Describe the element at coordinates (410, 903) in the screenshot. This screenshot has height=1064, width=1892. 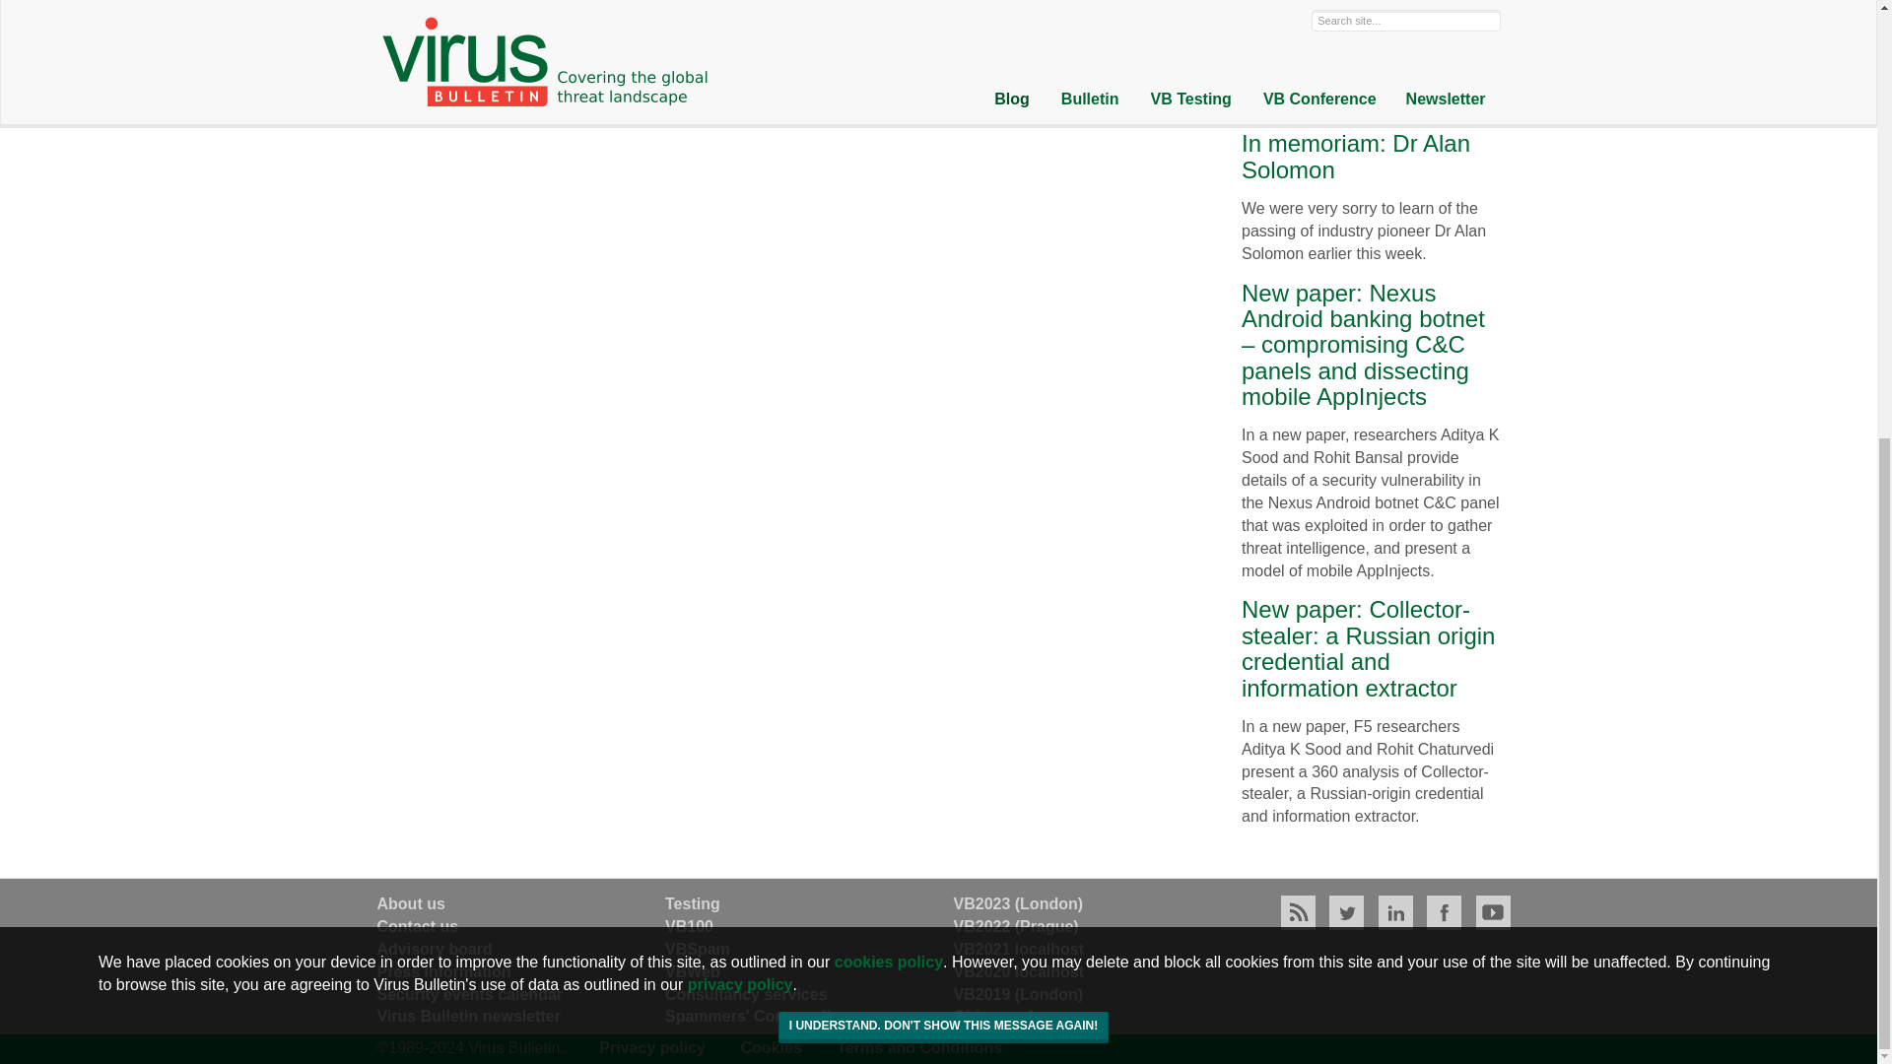
I see `About Us` at that location.